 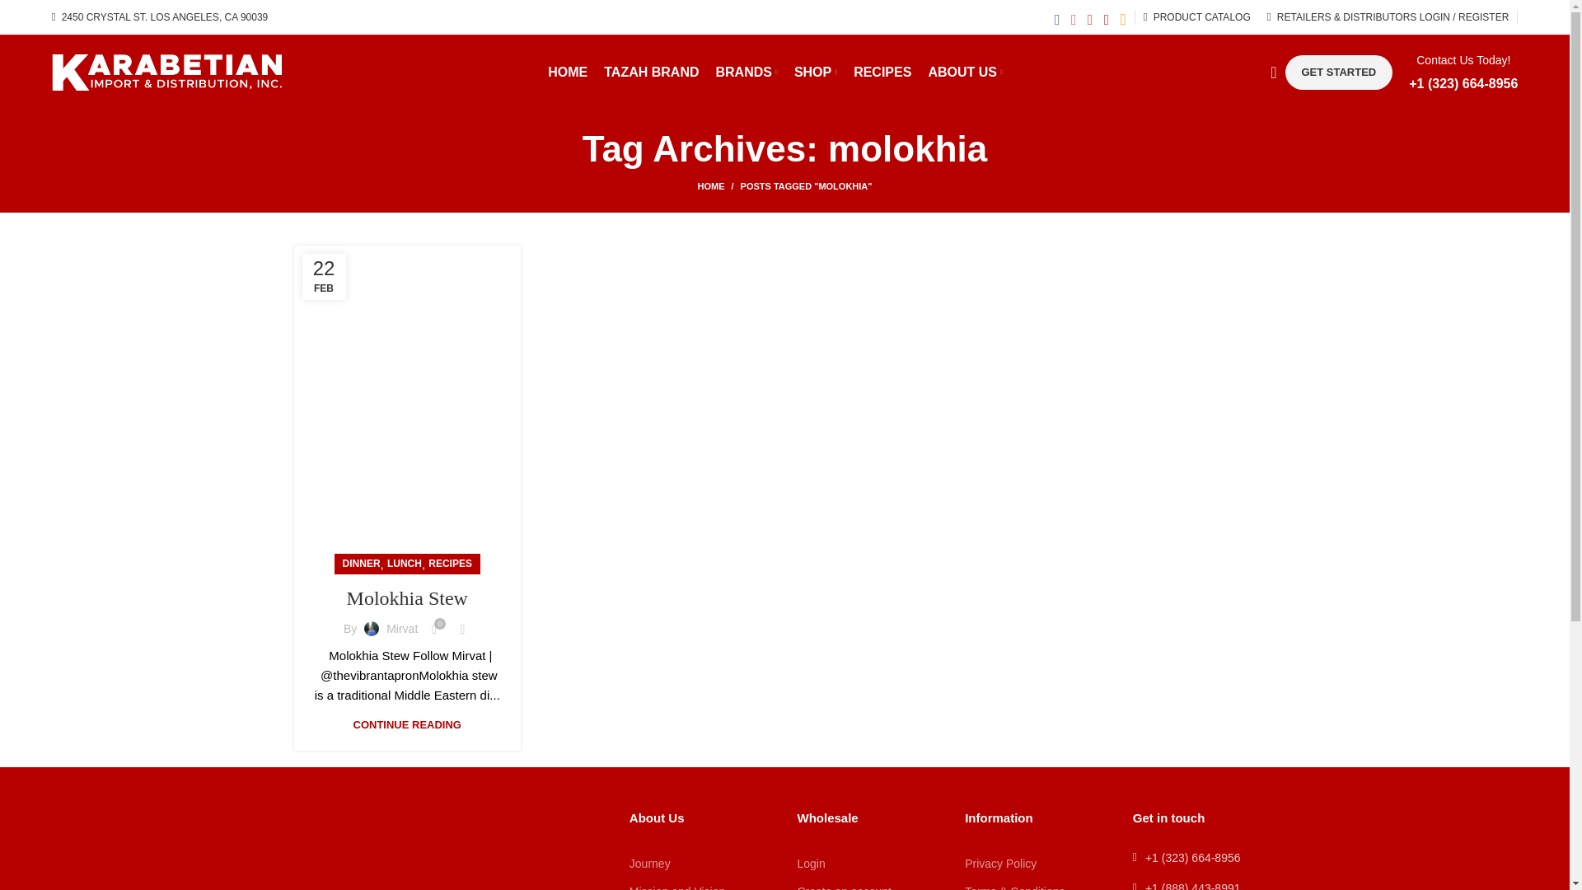 What do you see at coordinates (868, 883) in the screenshot?
I see `New Customer Request` at bounding box center [868, 883].